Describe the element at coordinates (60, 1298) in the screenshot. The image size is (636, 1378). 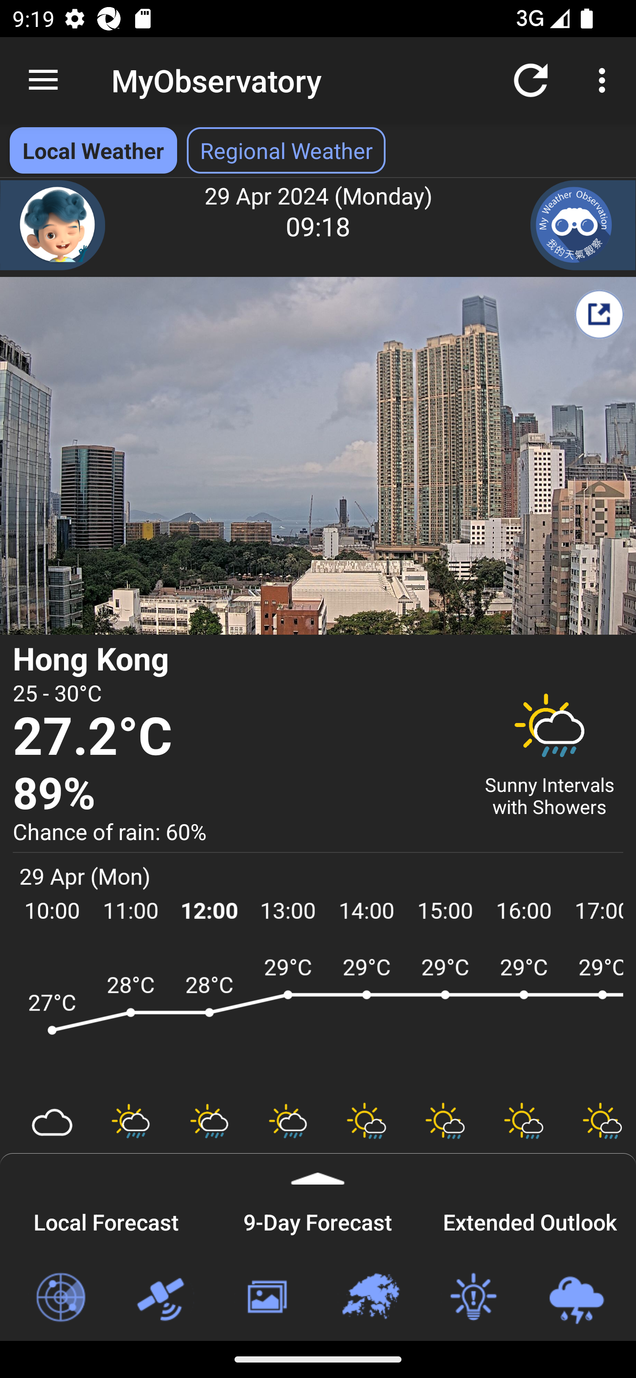
I see `Radar Images` at that location.